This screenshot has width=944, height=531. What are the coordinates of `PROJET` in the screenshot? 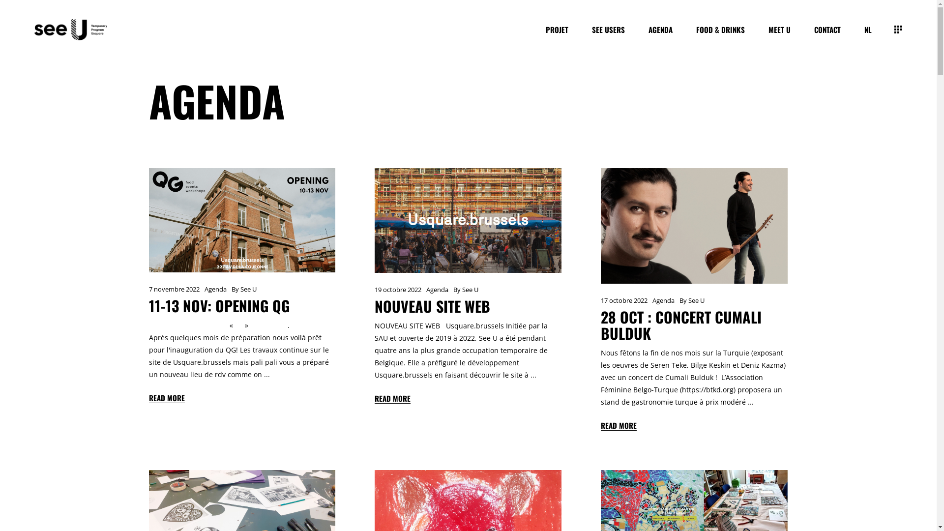 It's located at (557, 29).